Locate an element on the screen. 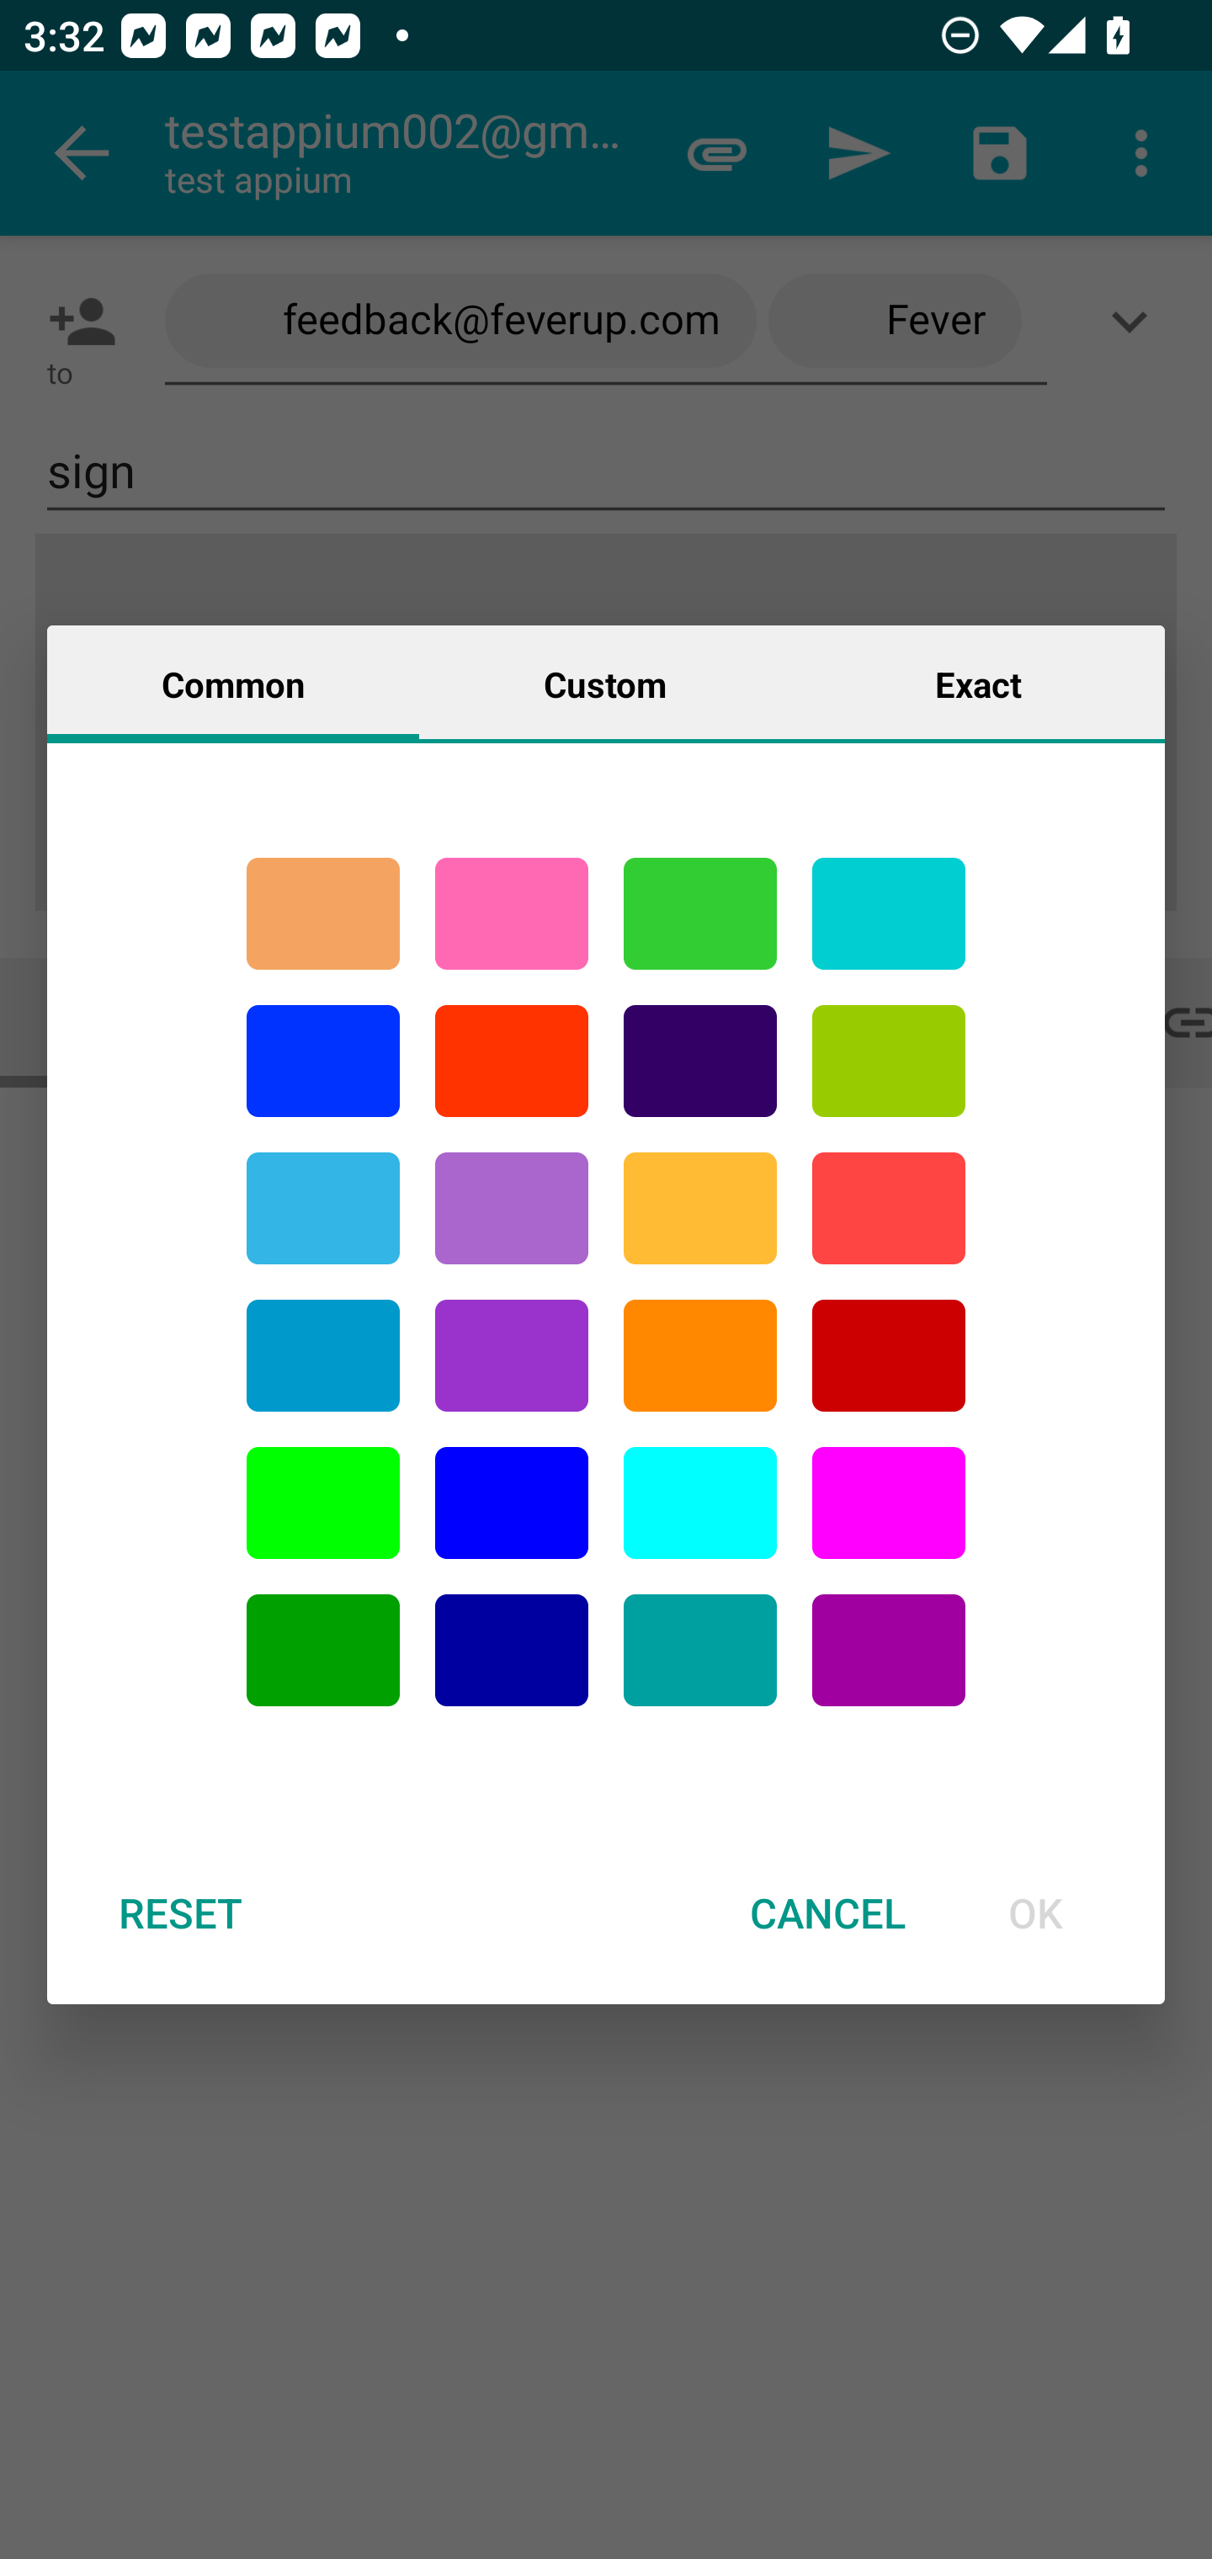  Green is located at coordinates (700, 913).